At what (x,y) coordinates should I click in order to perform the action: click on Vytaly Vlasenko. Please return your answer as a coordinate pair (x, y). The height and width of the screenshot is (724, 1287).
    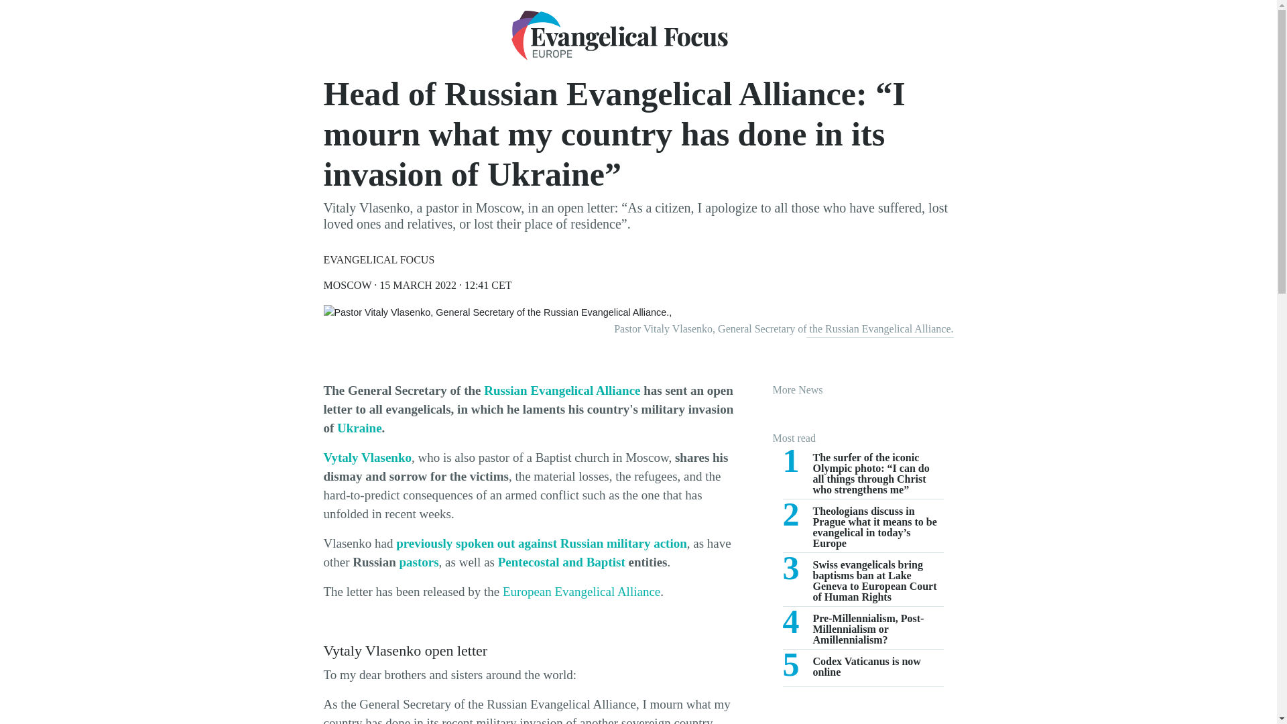
    Looking at the image, I should click on (366, 457).